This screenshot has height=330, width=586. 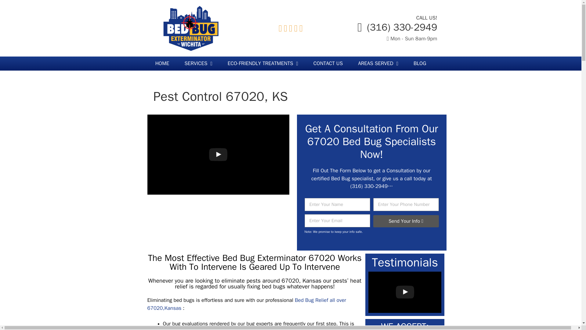 I want to click on ECO-FRIENDLY TREATMENTS, so click(x=263, y=64).